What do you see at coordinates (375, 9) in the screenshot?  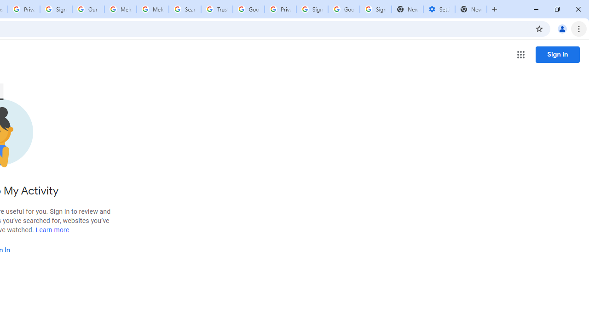 I see `Sign in - Google Accounts` at bounding box center [375, 9].